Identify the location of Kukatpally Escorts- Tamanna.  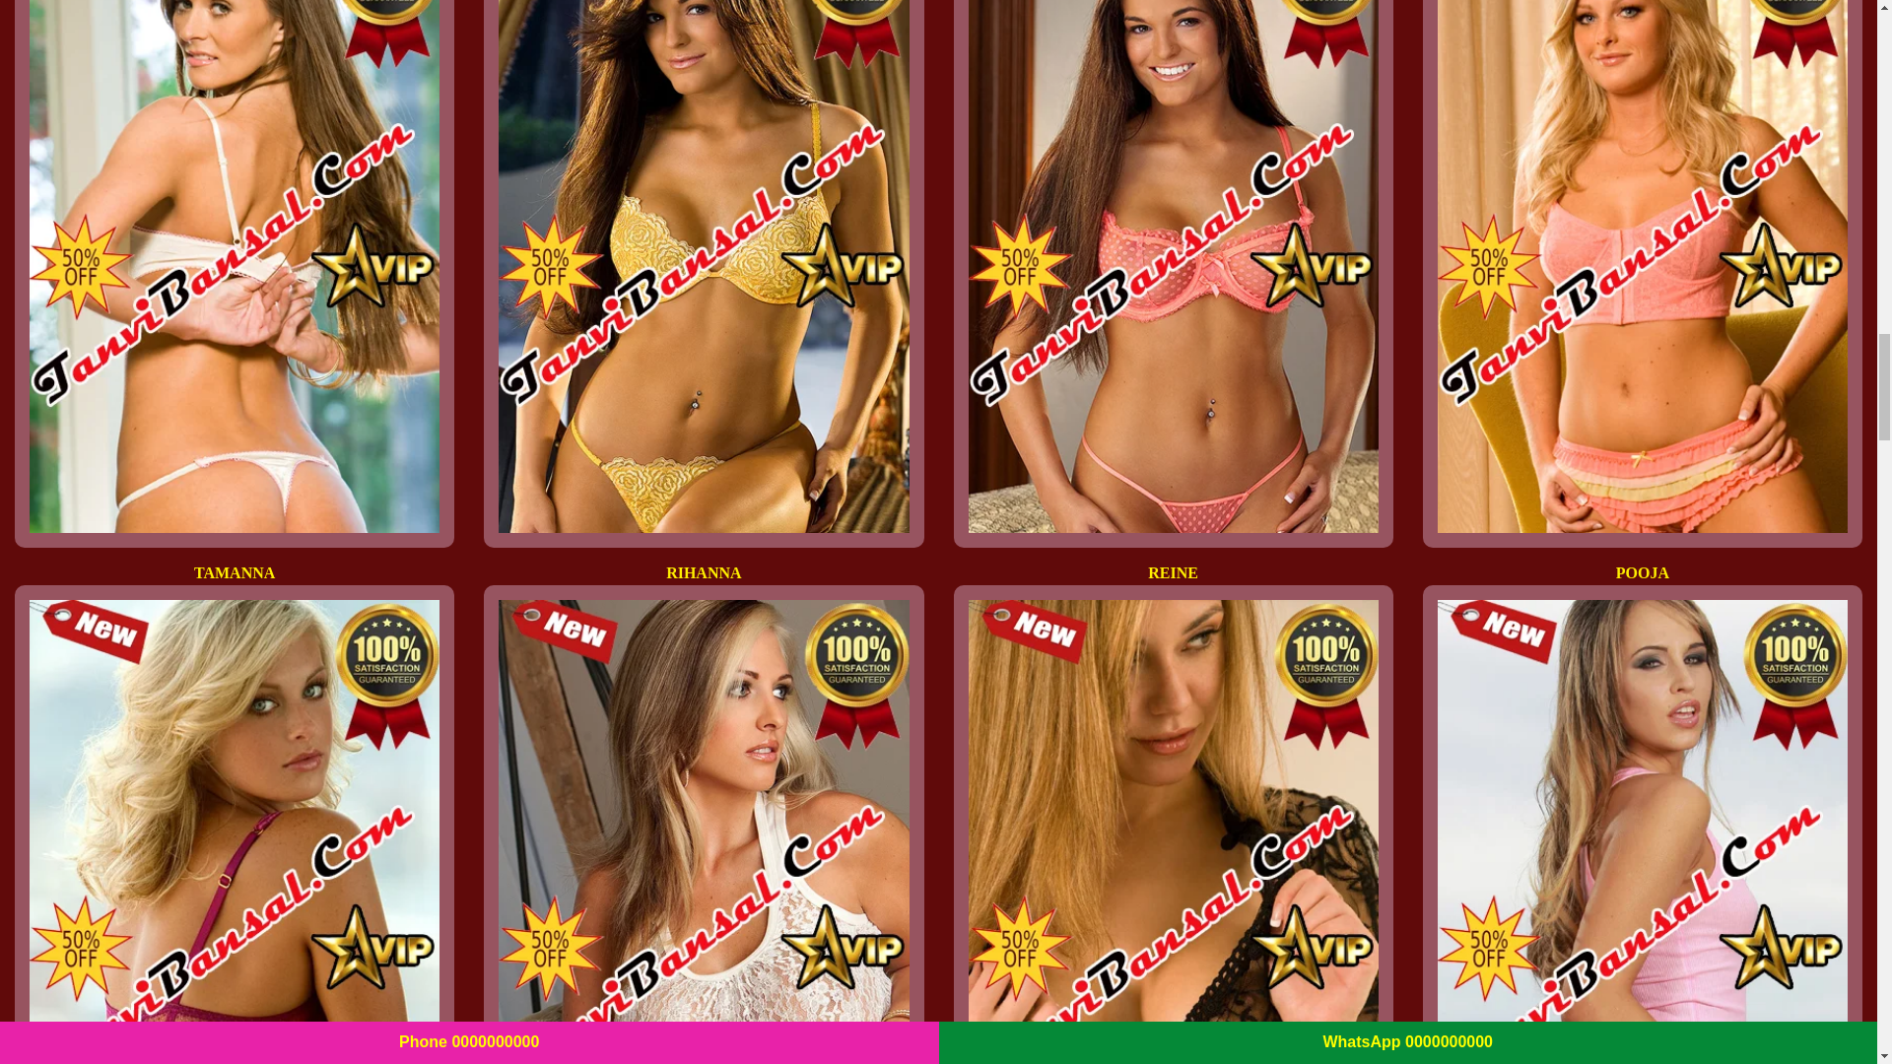
(235, 266).